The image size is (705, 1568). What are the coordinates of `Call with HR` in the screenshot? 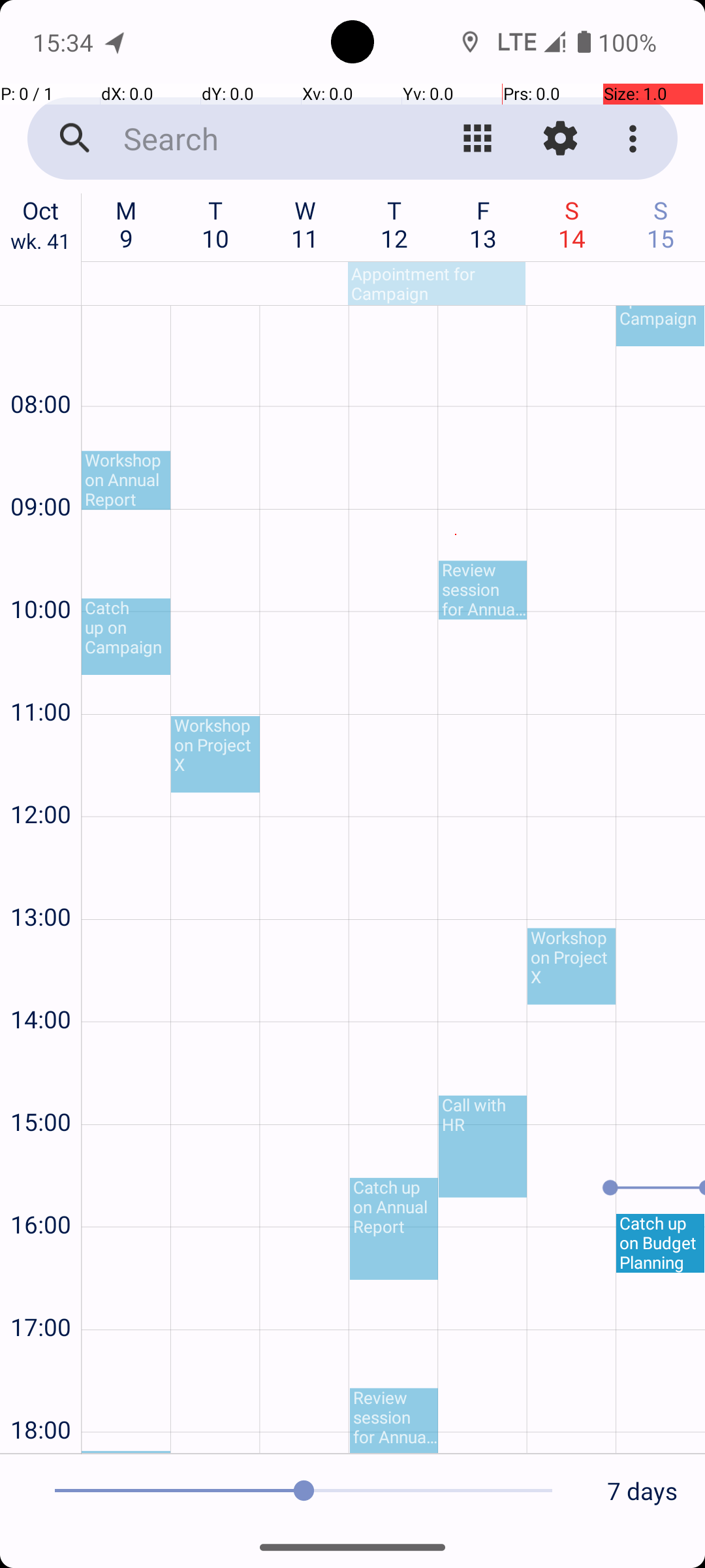 It's located at (483, 1147).